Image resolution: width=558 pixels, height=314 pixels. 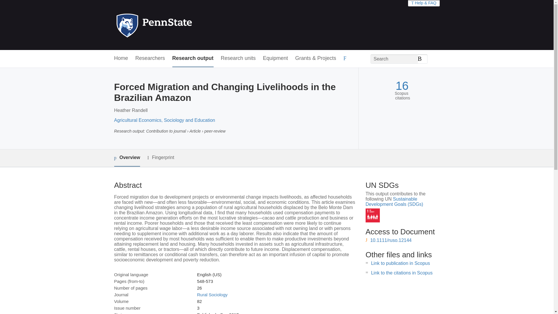 I want to click on Research output, so click(x=193, y=58).